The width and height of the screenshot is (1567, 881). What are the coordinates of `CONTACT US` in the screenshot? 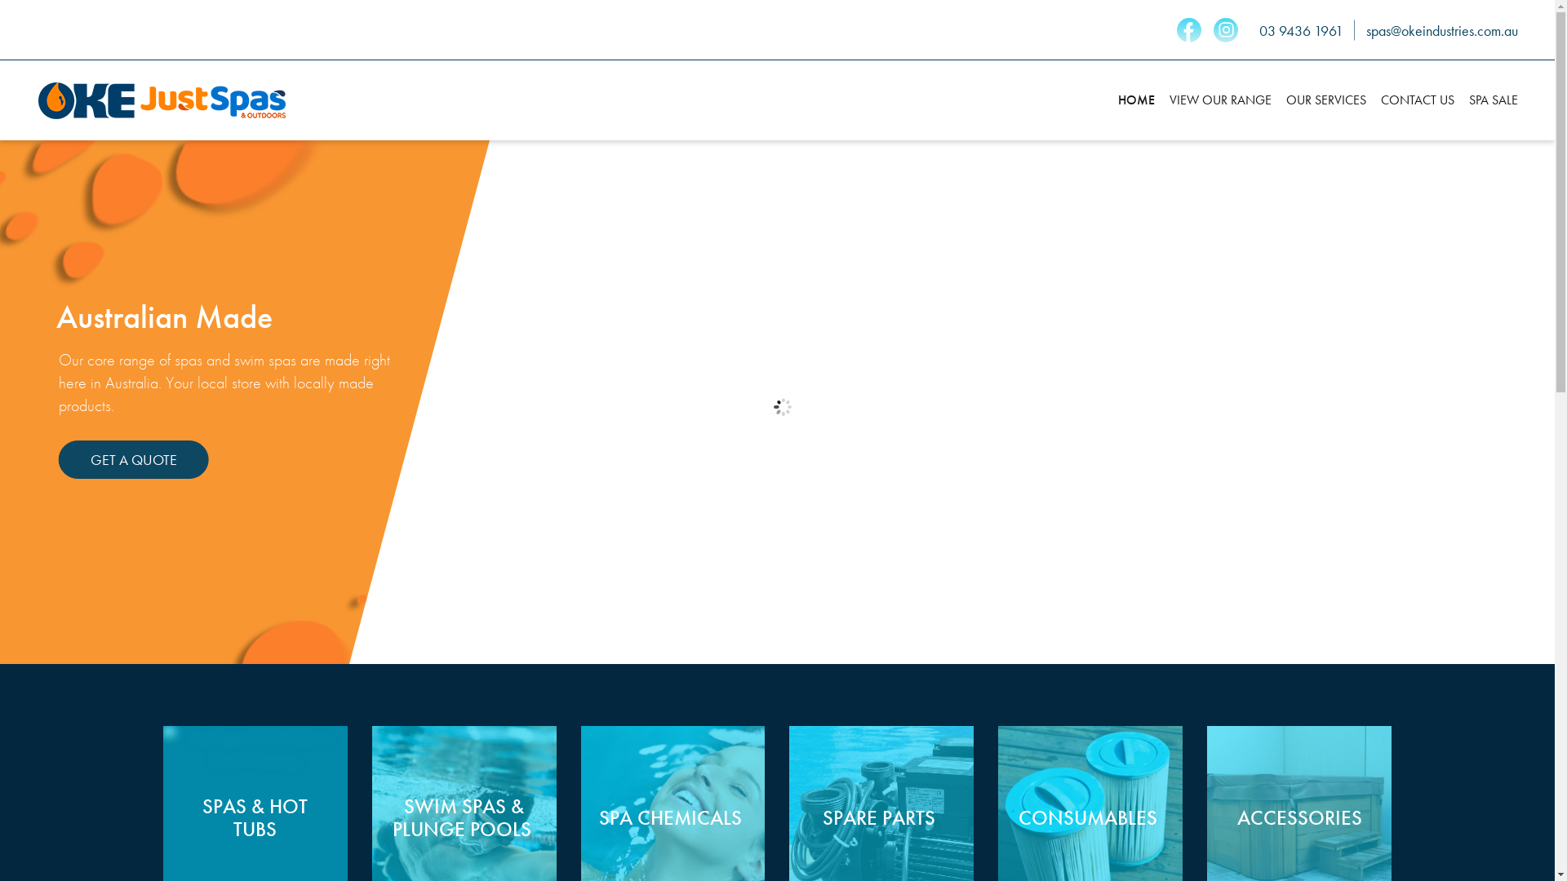 It's located at (1418, 100).